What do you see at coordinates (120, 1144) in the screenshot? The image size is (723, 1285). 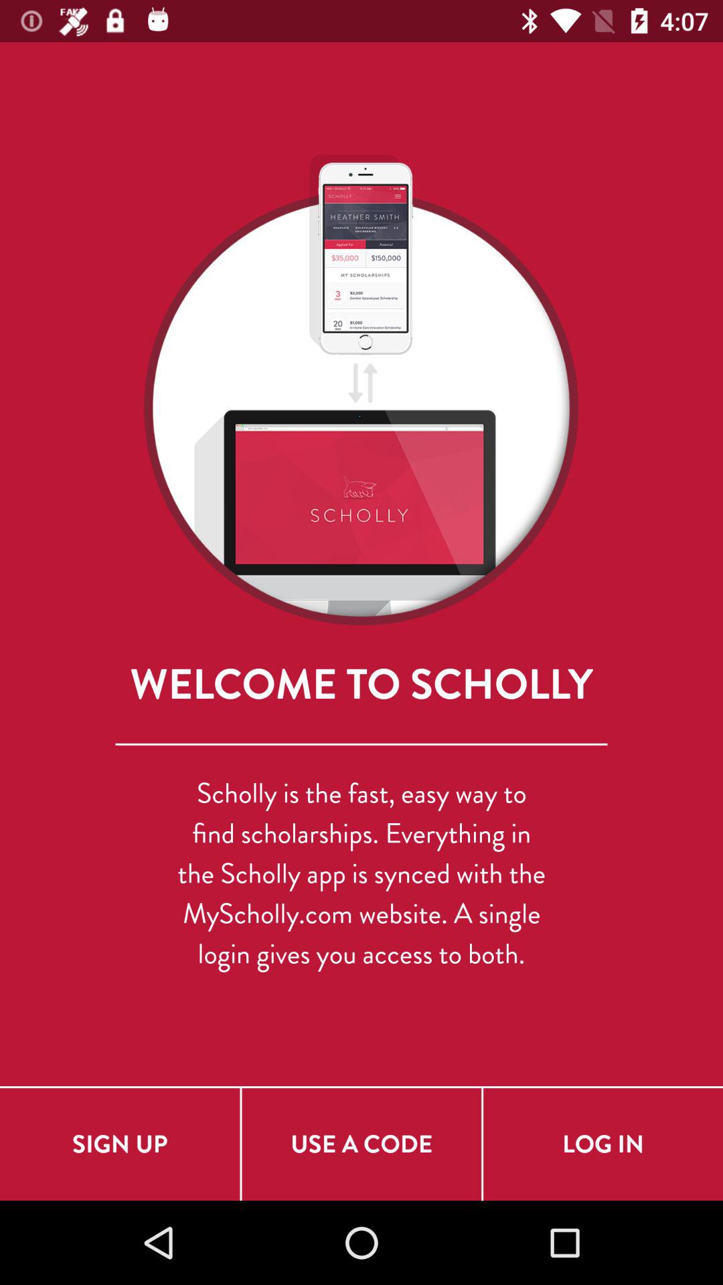 I see `swipe until the sign up` at bounding box center [120, 1144].